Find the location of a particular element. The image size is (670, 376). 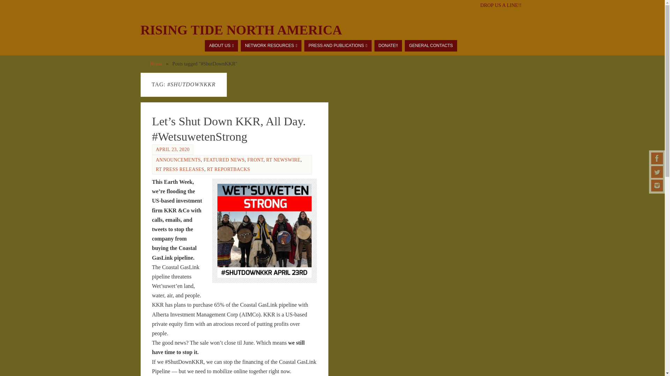

Instagram is located at coordinates (657, 185).